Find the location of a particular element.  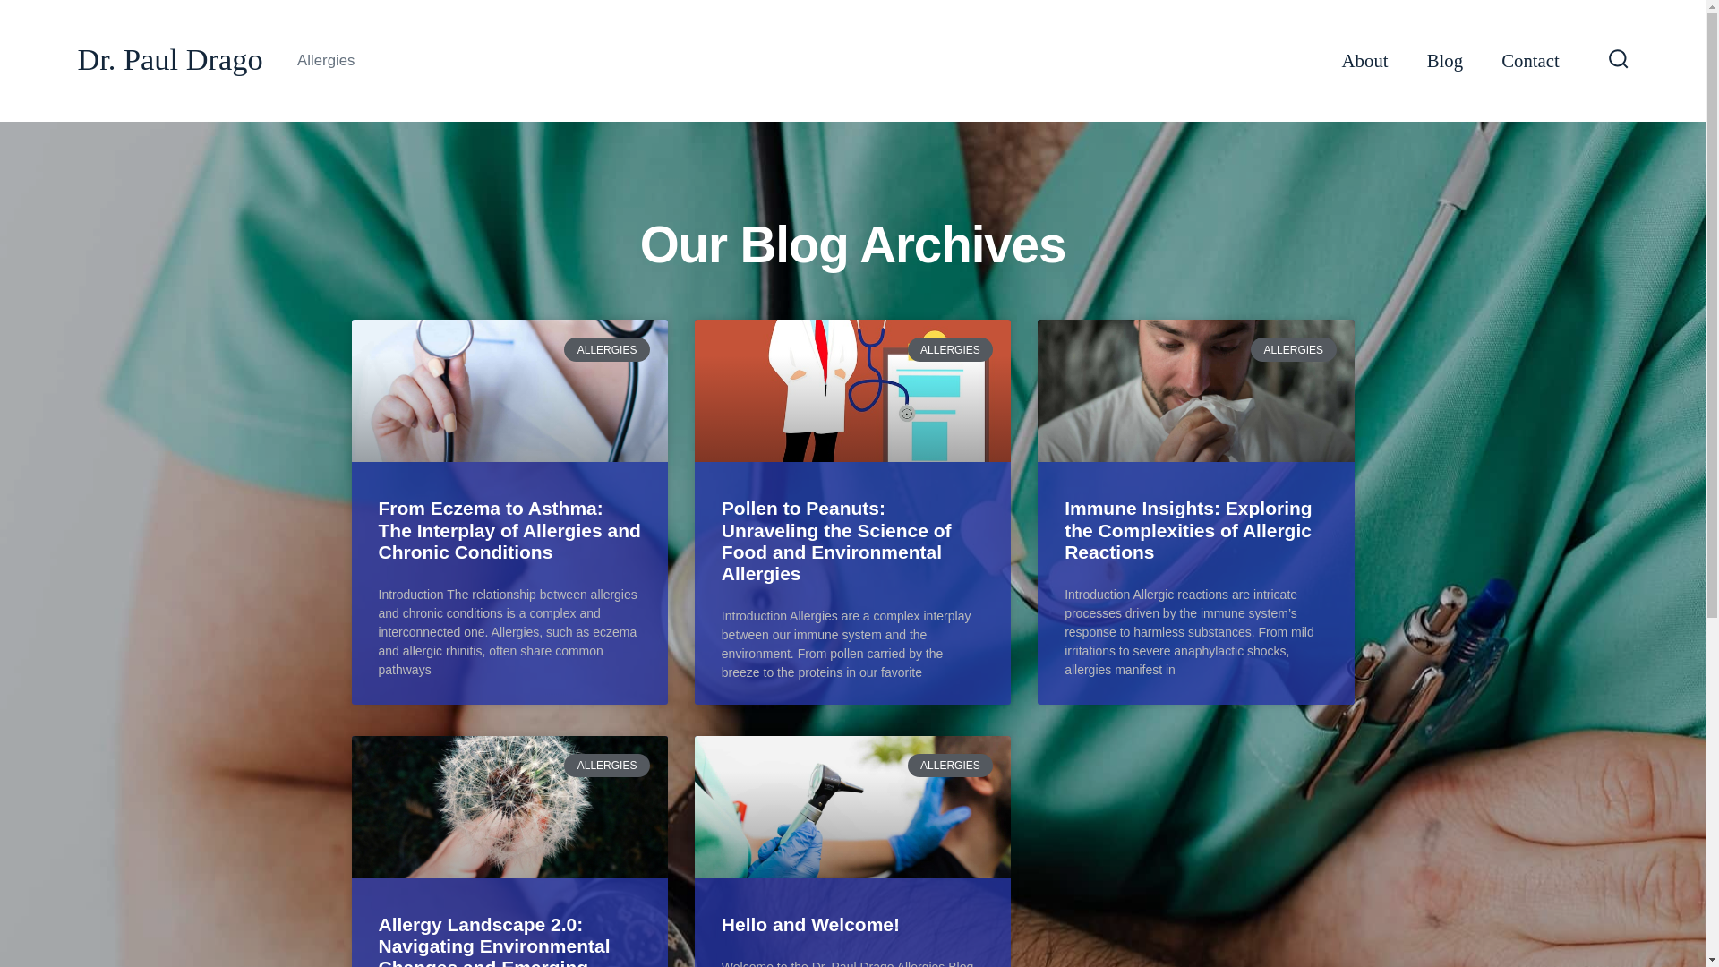

Dr. Paul Drago is located at coordinates (170, 60).